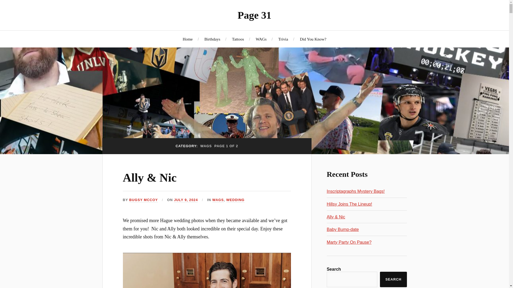 This screenshot has height=288, width=513. Describe the element at coordinates (313, 39) in the screenshot. I see `Did You Know?` at that location.